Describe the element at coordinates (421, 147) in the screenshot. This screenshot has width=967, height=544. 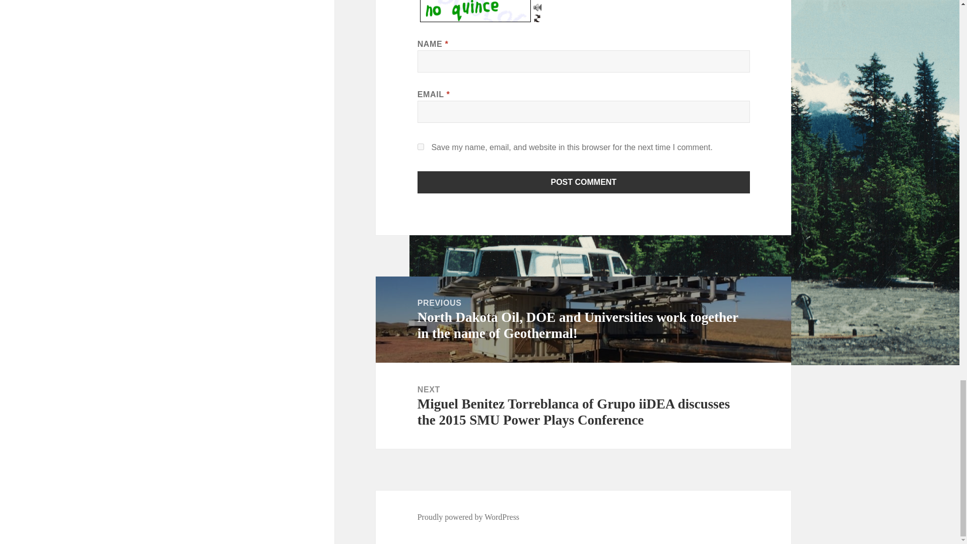
I see `yes` at that location.